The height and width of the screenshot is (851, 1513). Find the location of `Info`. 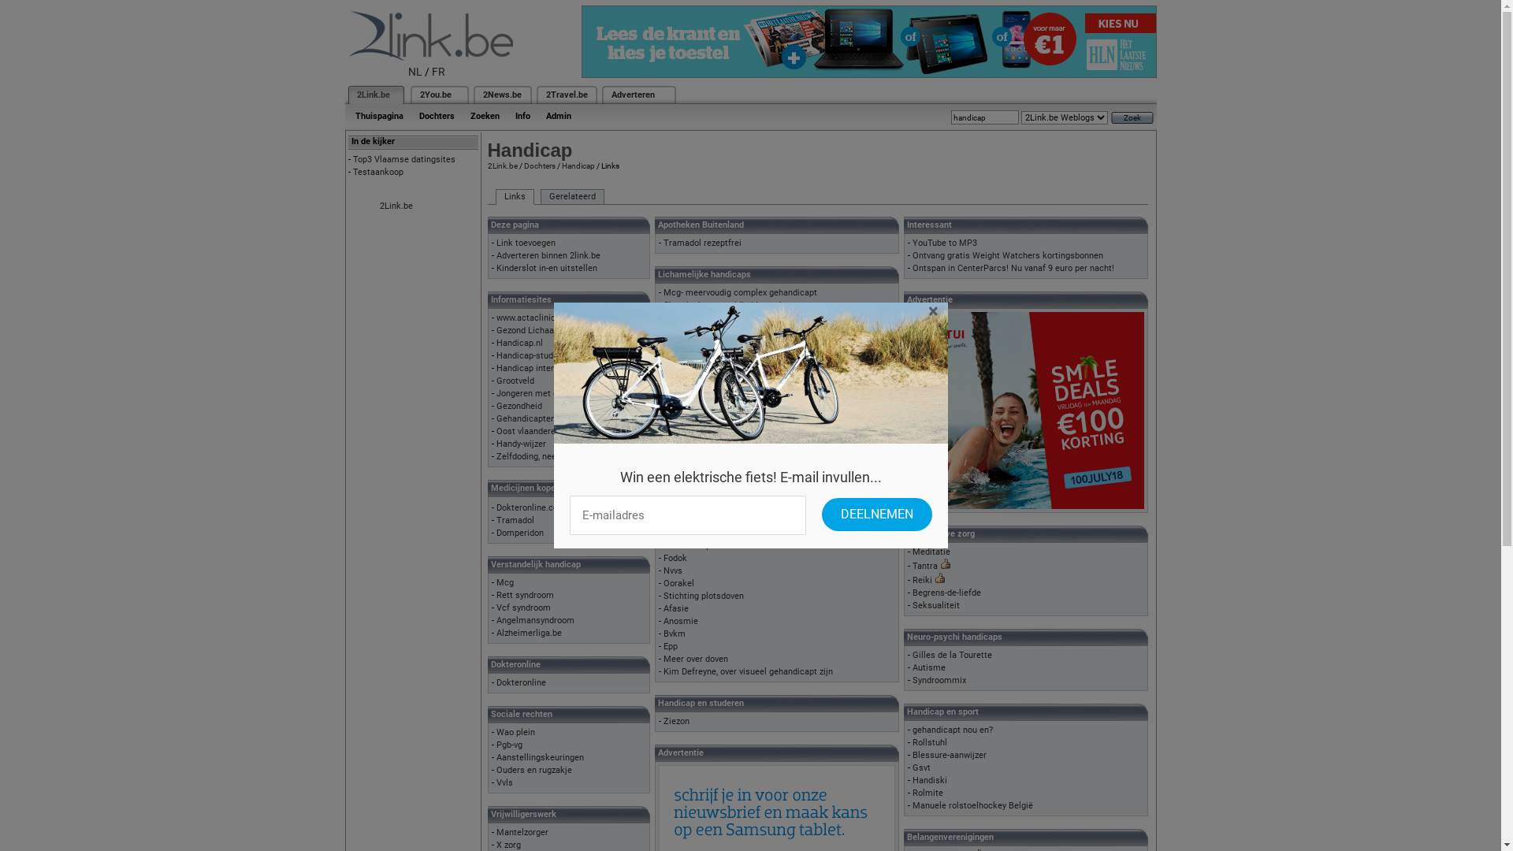

Info is located at coordinates (523, 117).